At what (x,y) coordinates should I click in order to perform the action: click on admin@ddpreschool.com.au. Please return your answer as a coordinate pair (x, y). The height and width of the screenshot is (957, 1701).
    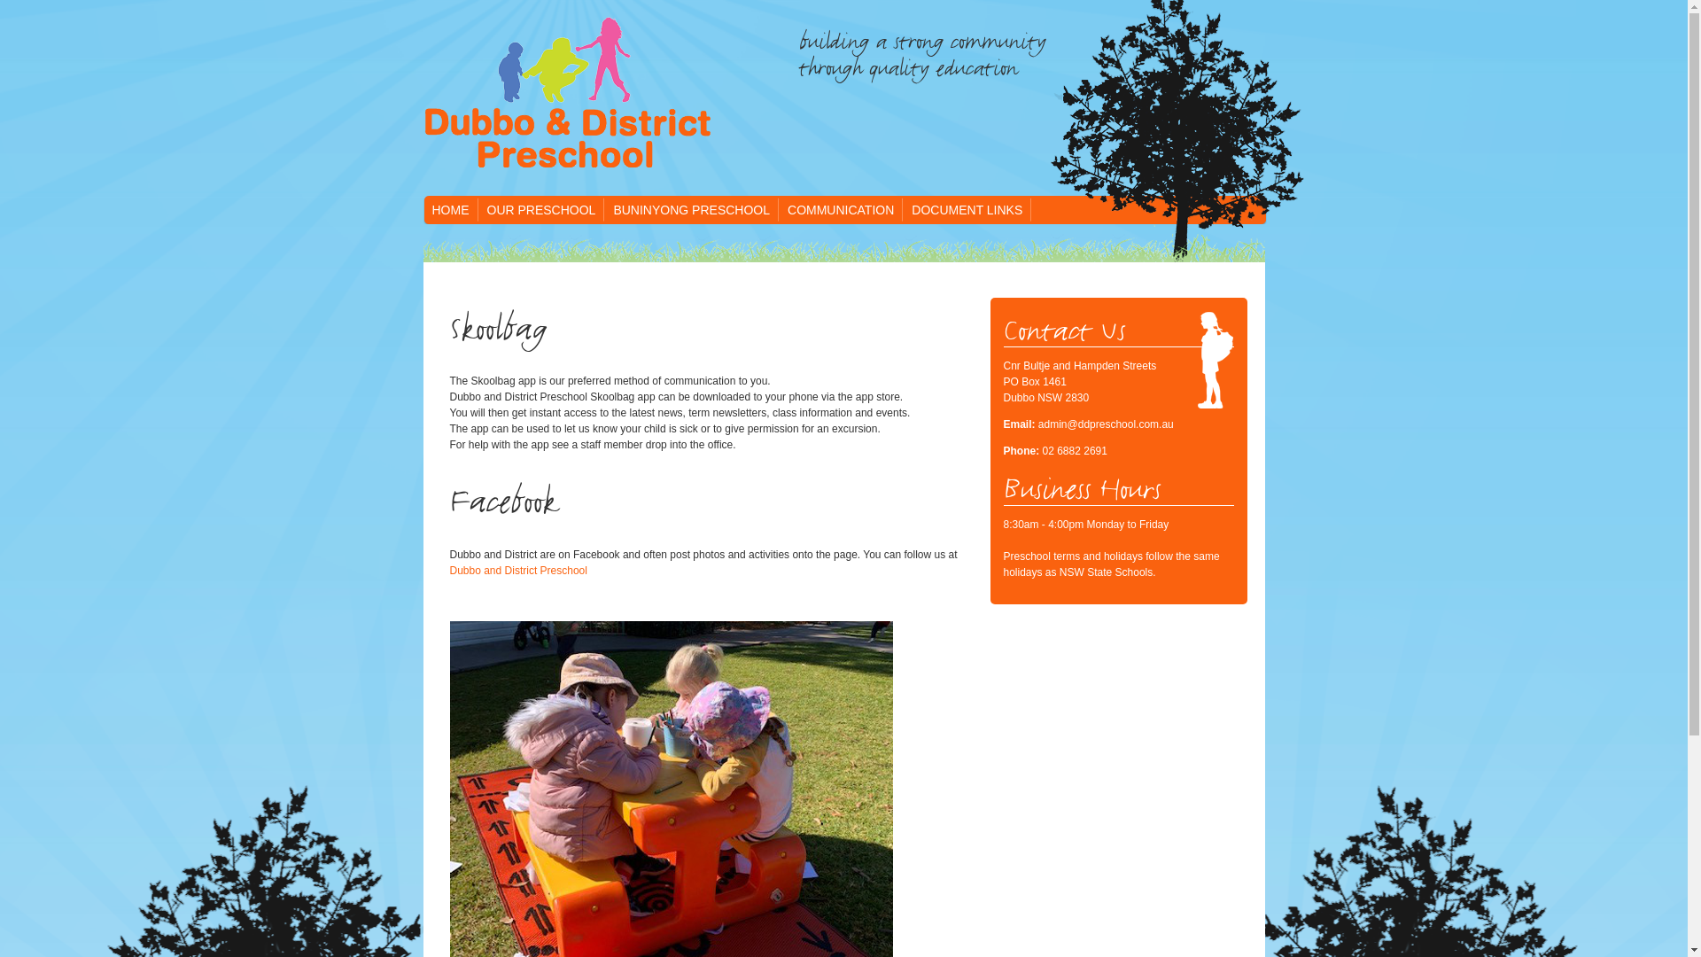
    Looking at the image, I should click on (1106, 424).